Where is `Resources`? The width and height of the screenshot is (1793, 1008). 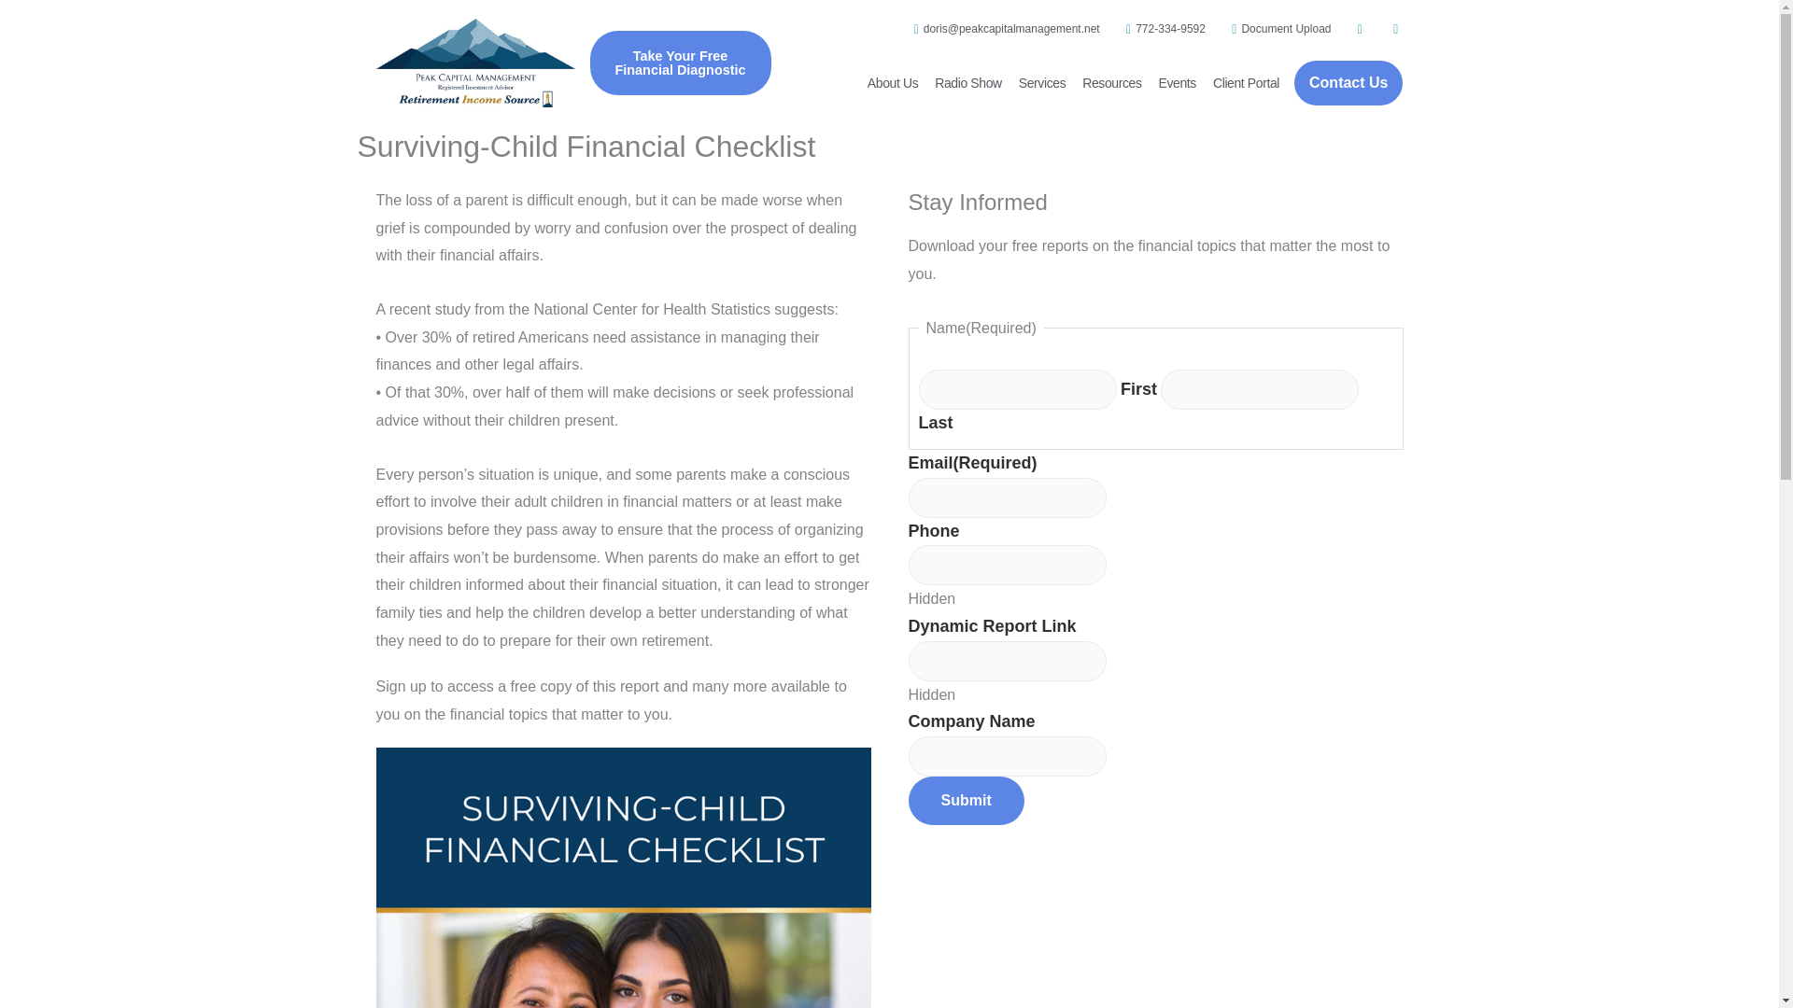 Resources is located at coordinates (1111, 82).